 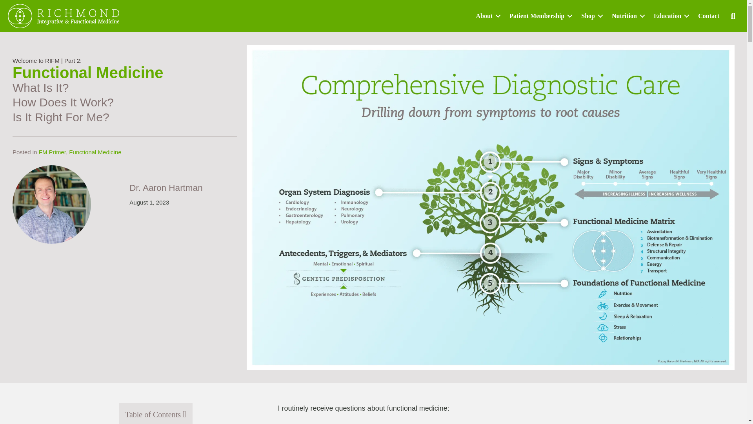 What do you see at coordinates (95, 152) in the screenshot?
I see `Functional Medicine` at bounding box center [95, 152].